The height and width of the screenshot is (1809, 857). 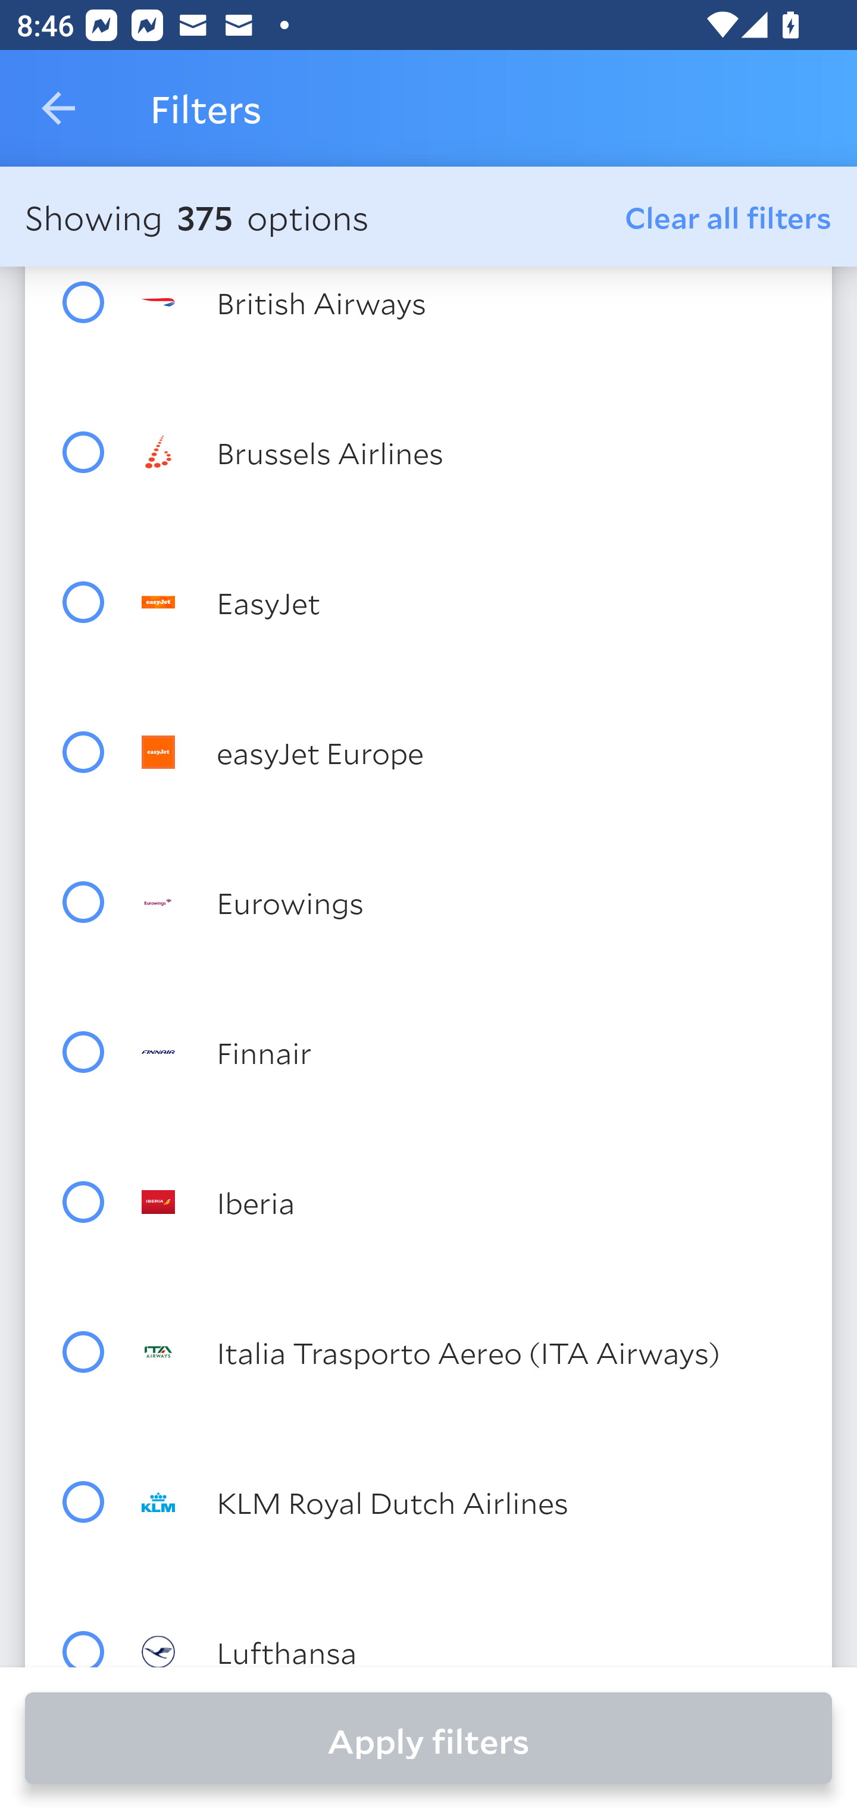 What do you see at coordinates (470, 1501) in the screenshot?
I see `KLM Royal Dutch Airlines` at bounding box center [470, 1501].